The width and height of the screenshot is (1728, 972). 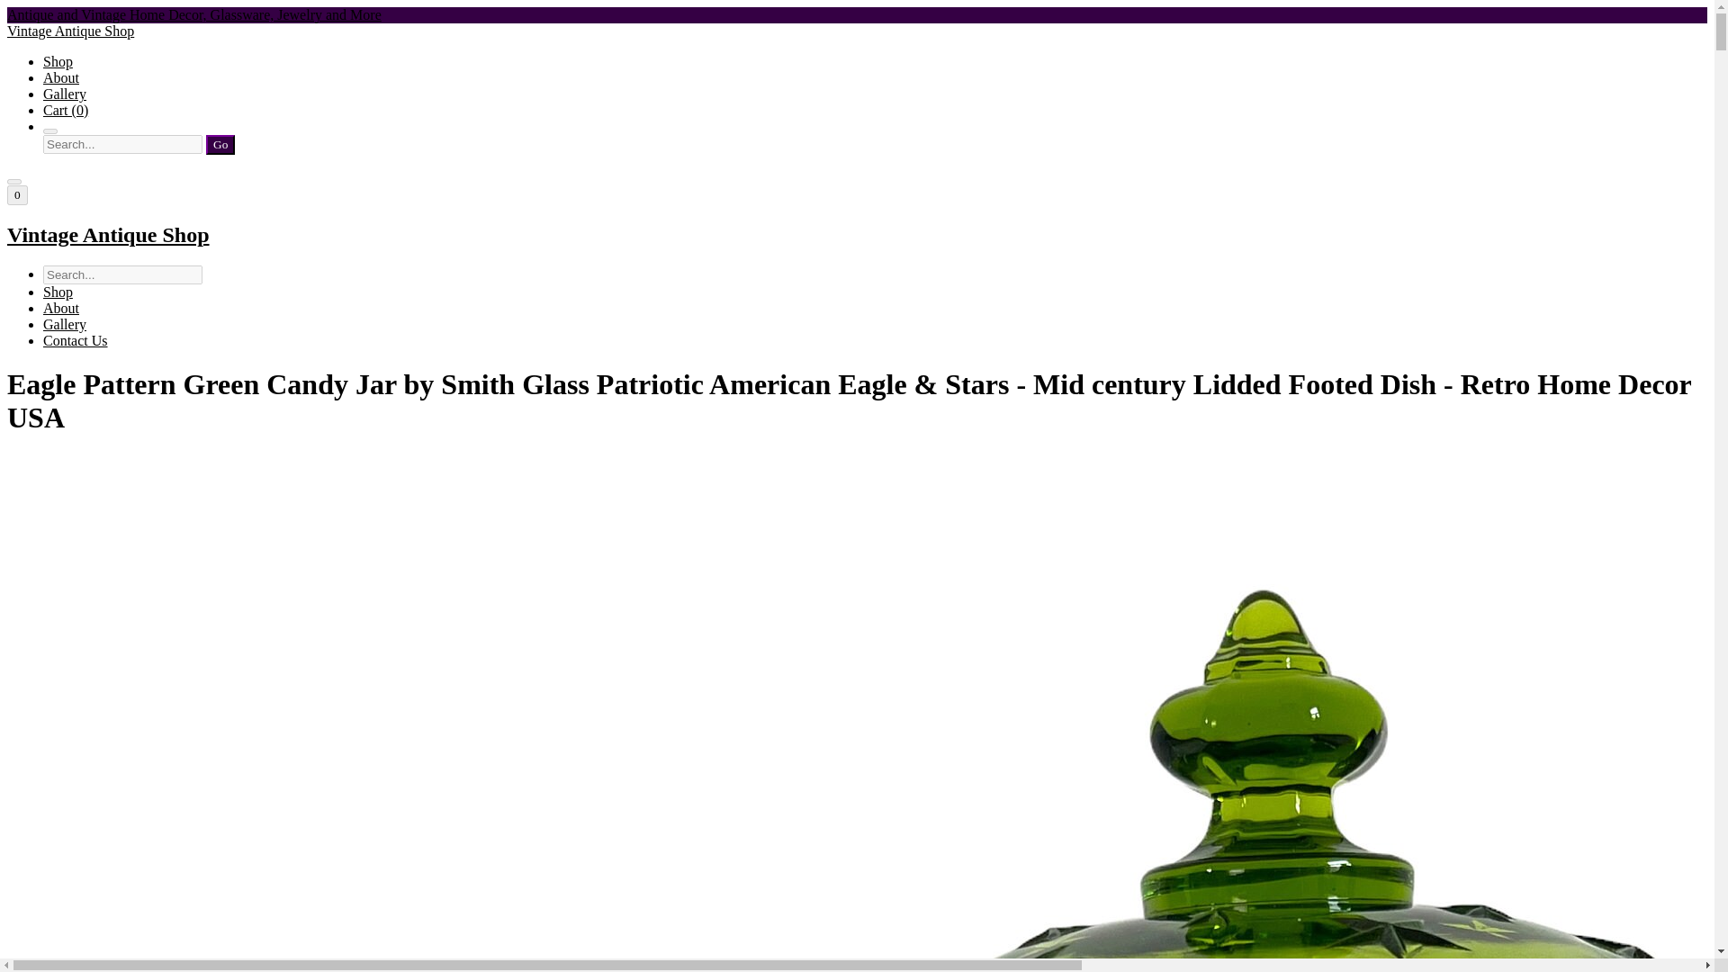 I want to click on Antique and Vintage Home Decor, Glassware, Jewelry and More, so click(x=194, y=14).